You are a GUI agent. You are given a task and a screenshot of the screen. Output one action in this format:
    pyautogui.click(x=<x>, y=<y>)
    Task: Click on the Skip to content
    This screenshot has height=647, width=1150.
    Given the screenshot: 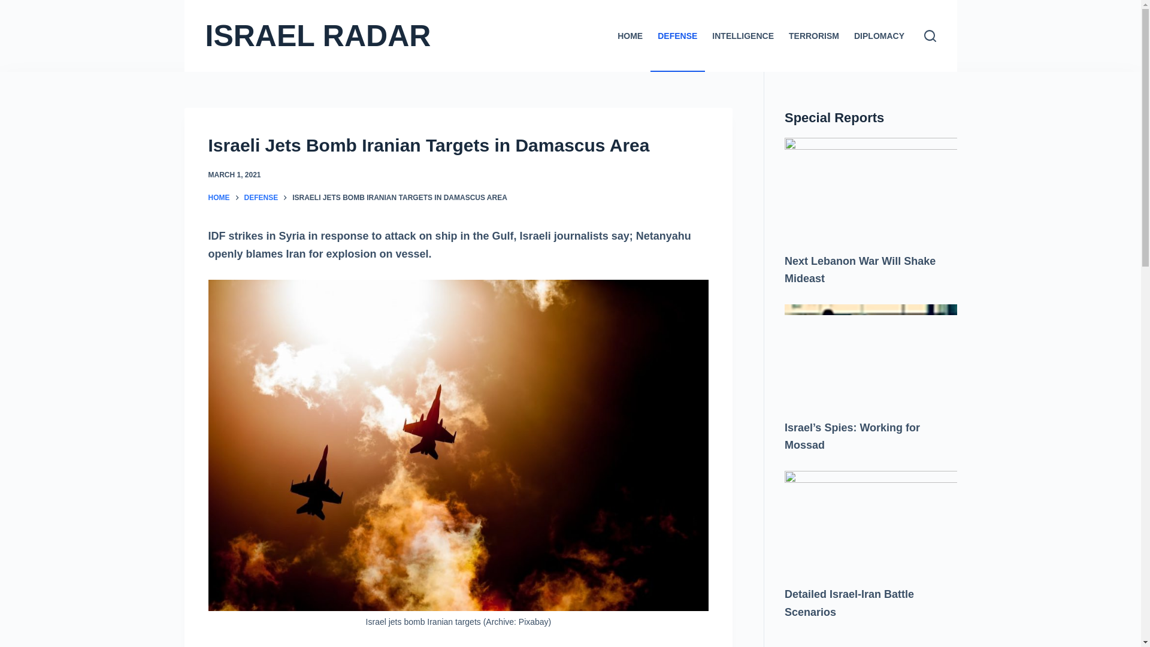 What is the action you would take?
    pyautogui.click(x=12, y=6)
    